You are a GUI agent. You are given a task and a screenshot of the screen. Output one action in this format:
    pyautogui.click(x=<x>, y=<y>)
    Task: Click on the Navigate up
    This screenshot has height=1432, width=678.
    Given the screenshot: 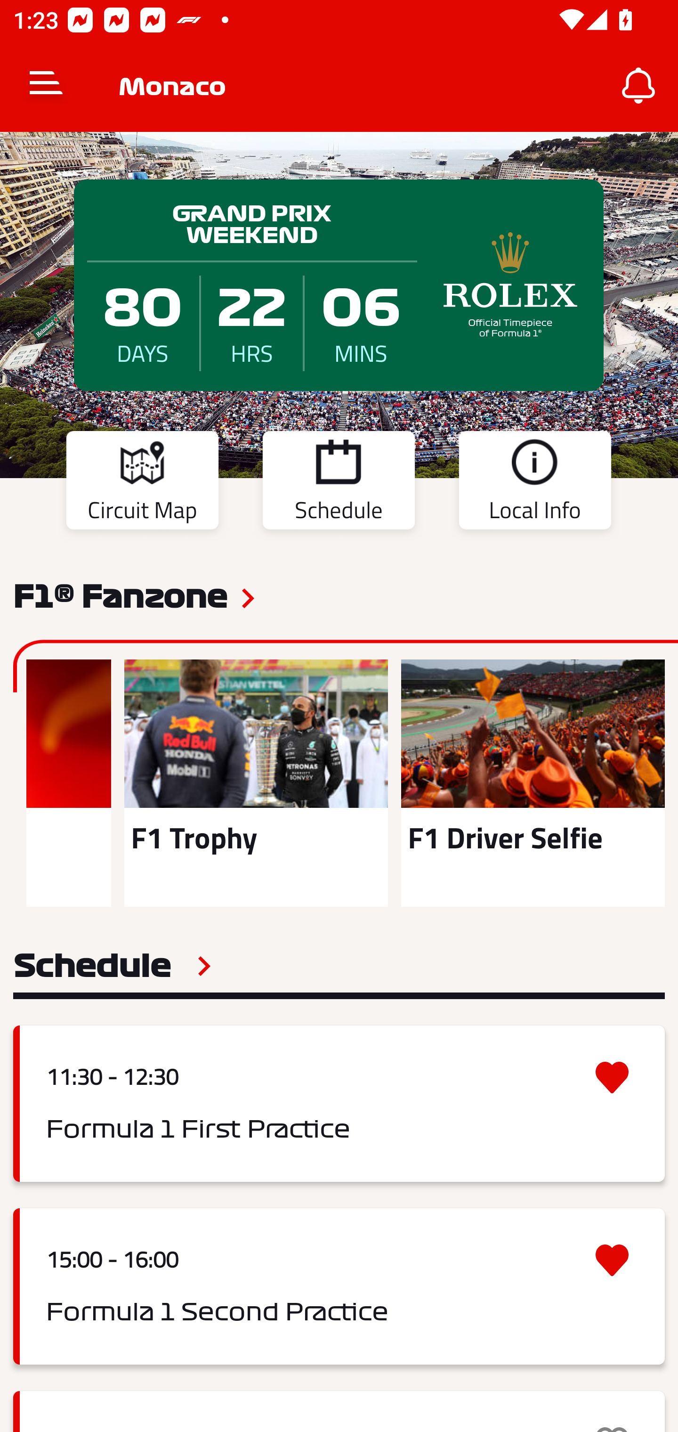 What is the action you would take?
    pyautogui.click(x=46, y=86)
    